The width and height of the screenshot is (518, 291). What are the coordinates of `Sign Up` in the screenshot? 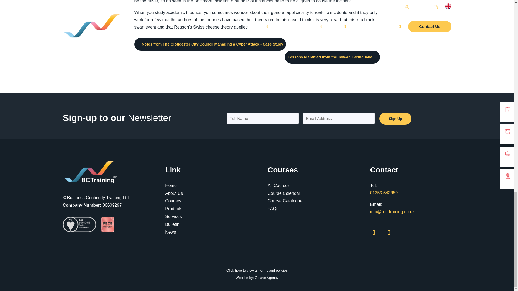 It's located at (395, 119).